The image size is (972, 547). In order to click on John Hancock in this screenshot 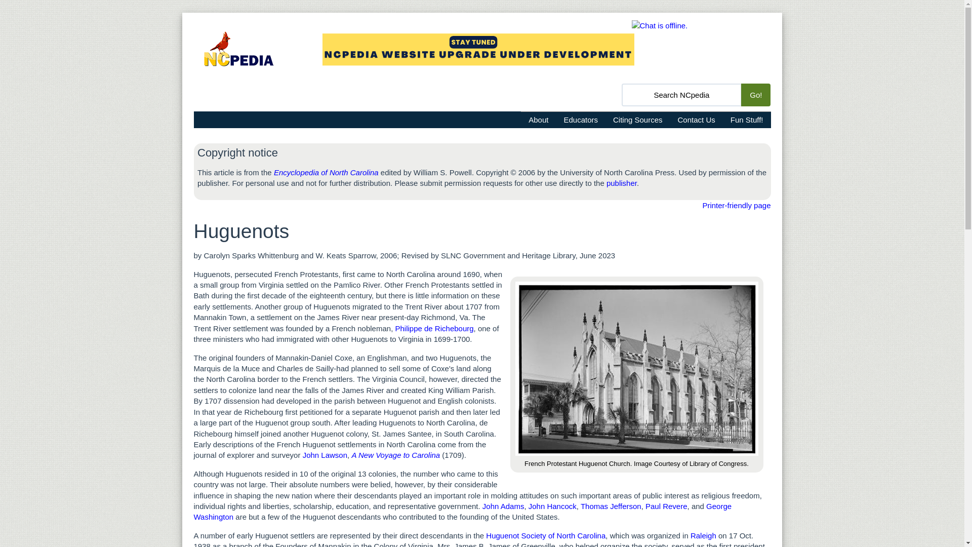, I will do `click(552, 506)`.